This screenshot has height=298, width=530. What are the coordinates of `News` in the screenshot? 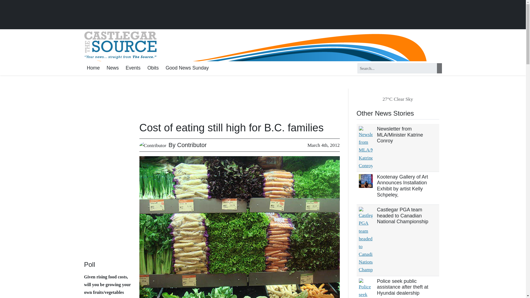 It's located at (113, 68).